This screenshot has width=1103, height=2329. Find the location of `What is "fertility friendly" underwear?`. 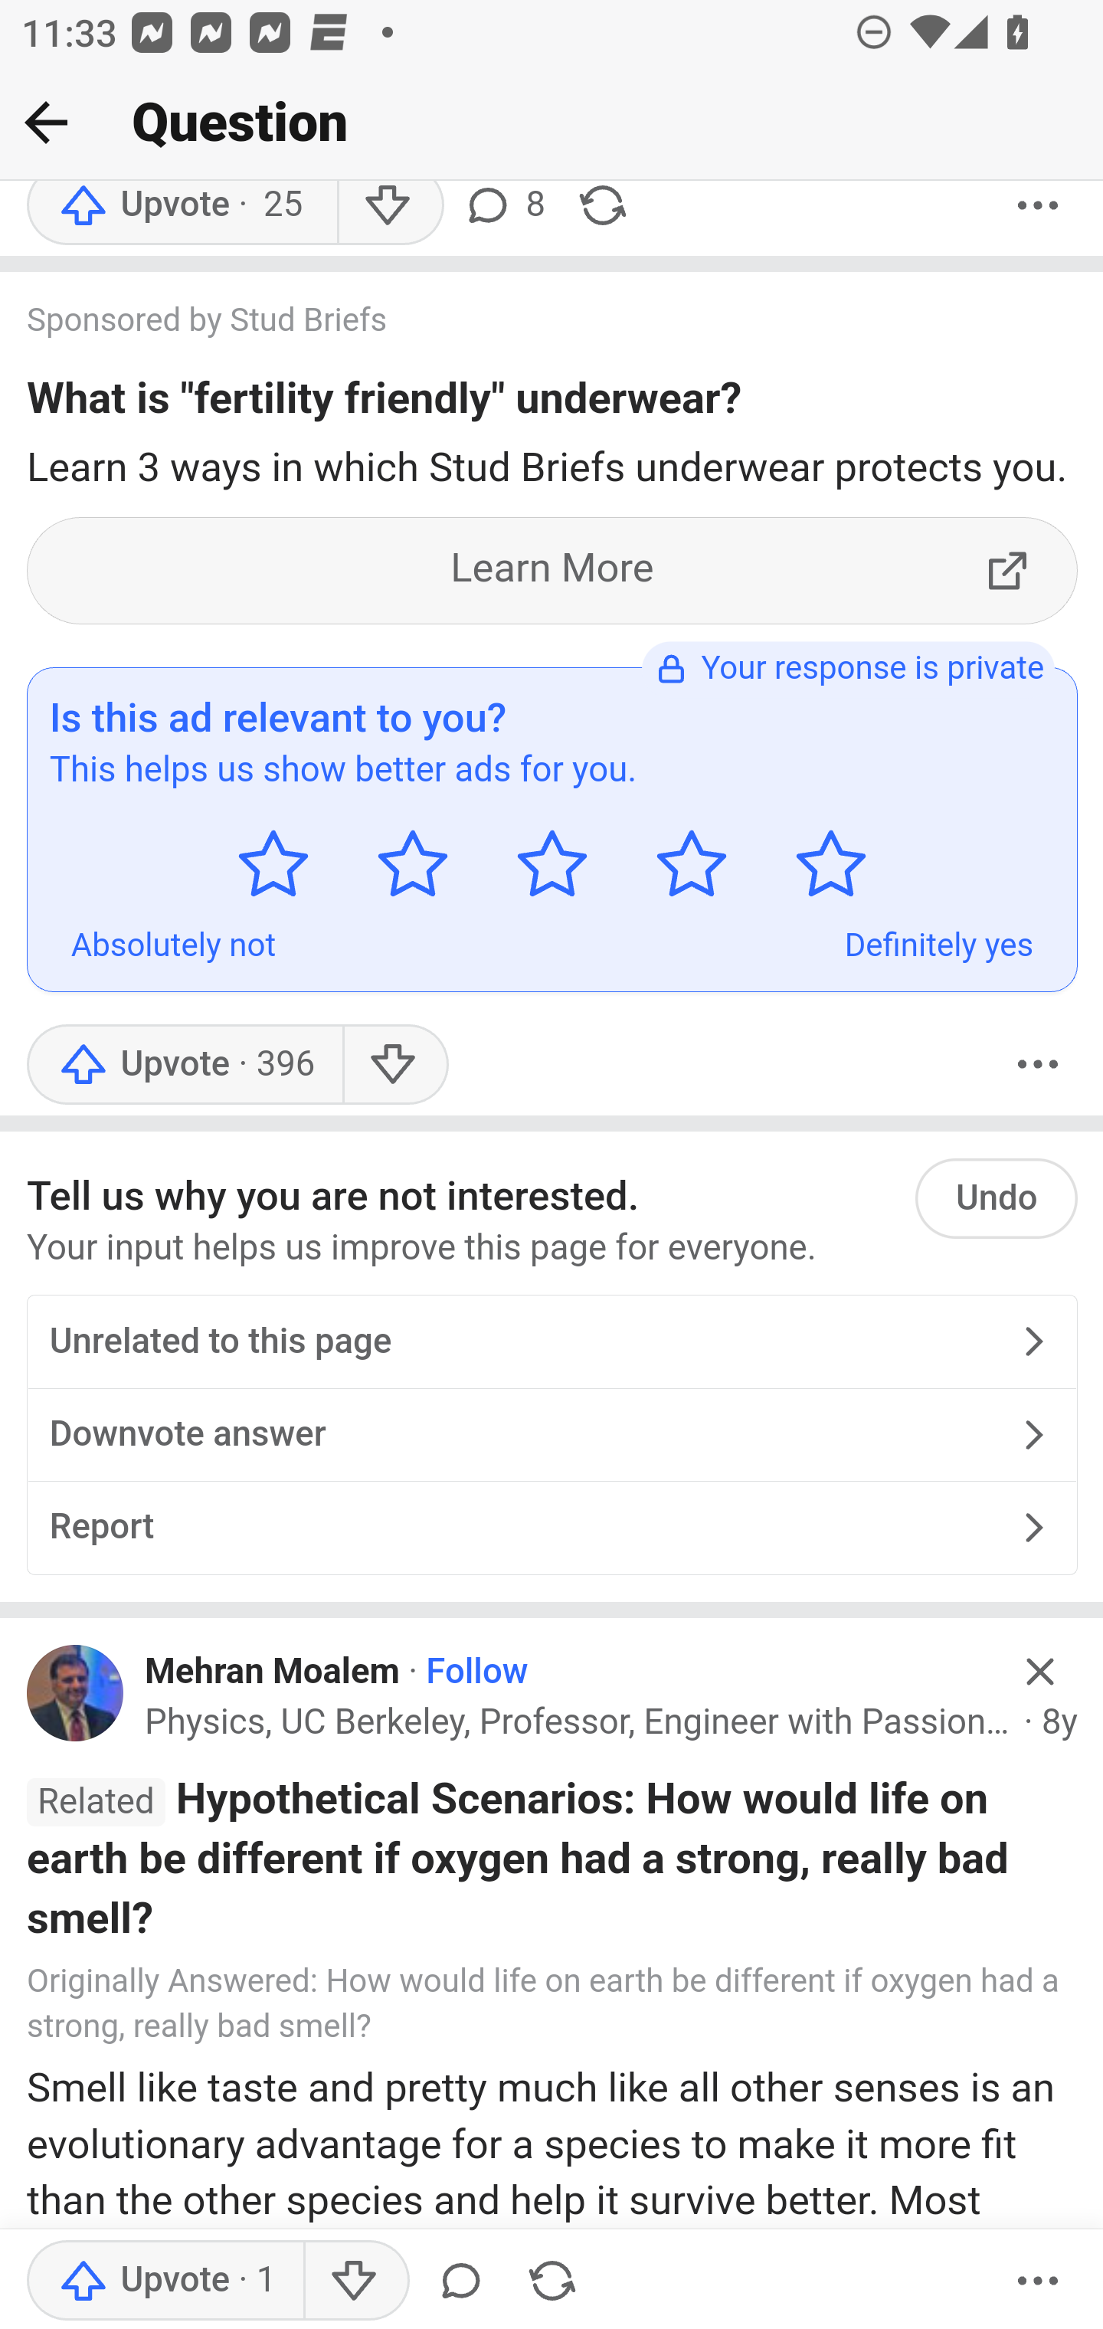

What is "fertility friendly" underwear? is located at coordinates (385, 404).